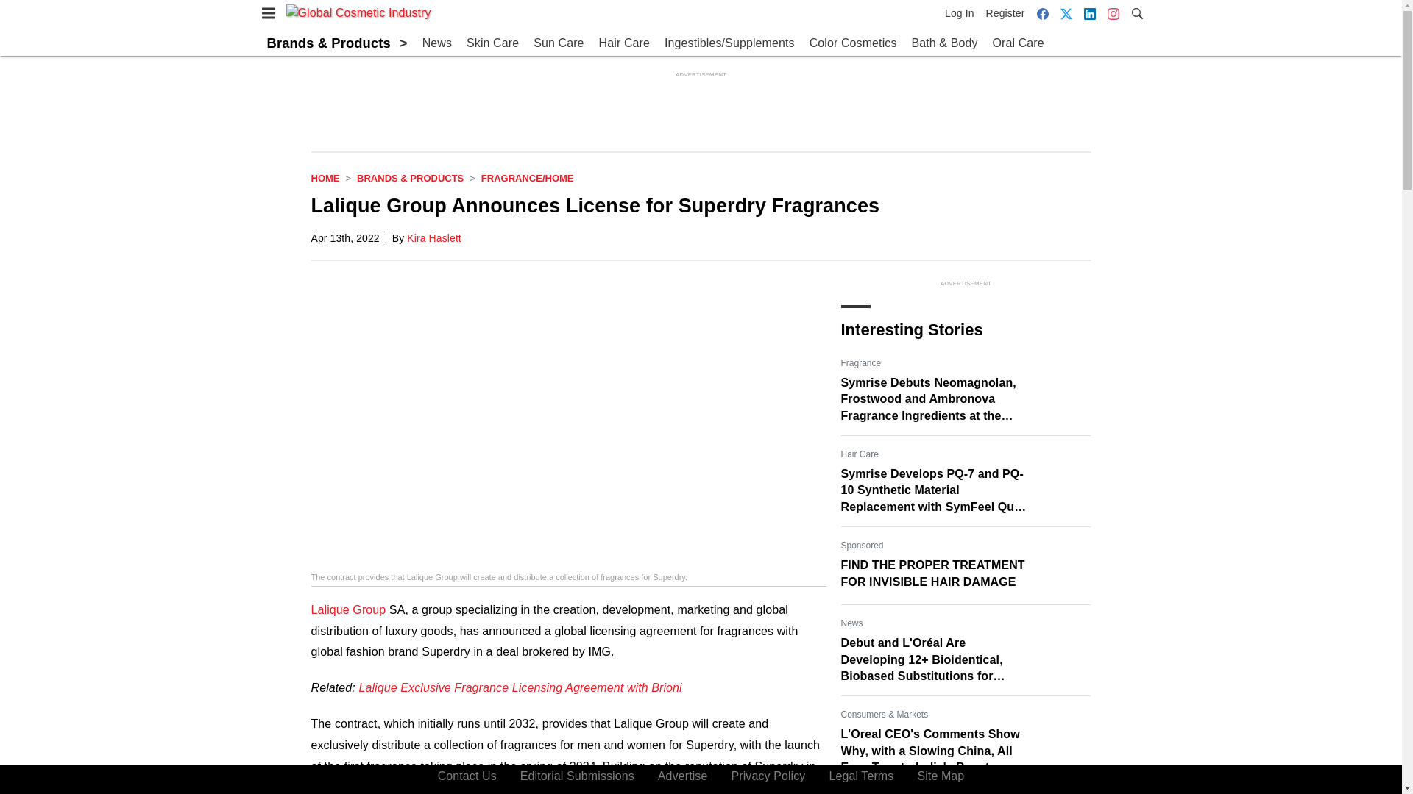 The width and height of the screenshot is (1413, 794). I want to click on Home, so click(325, 178).